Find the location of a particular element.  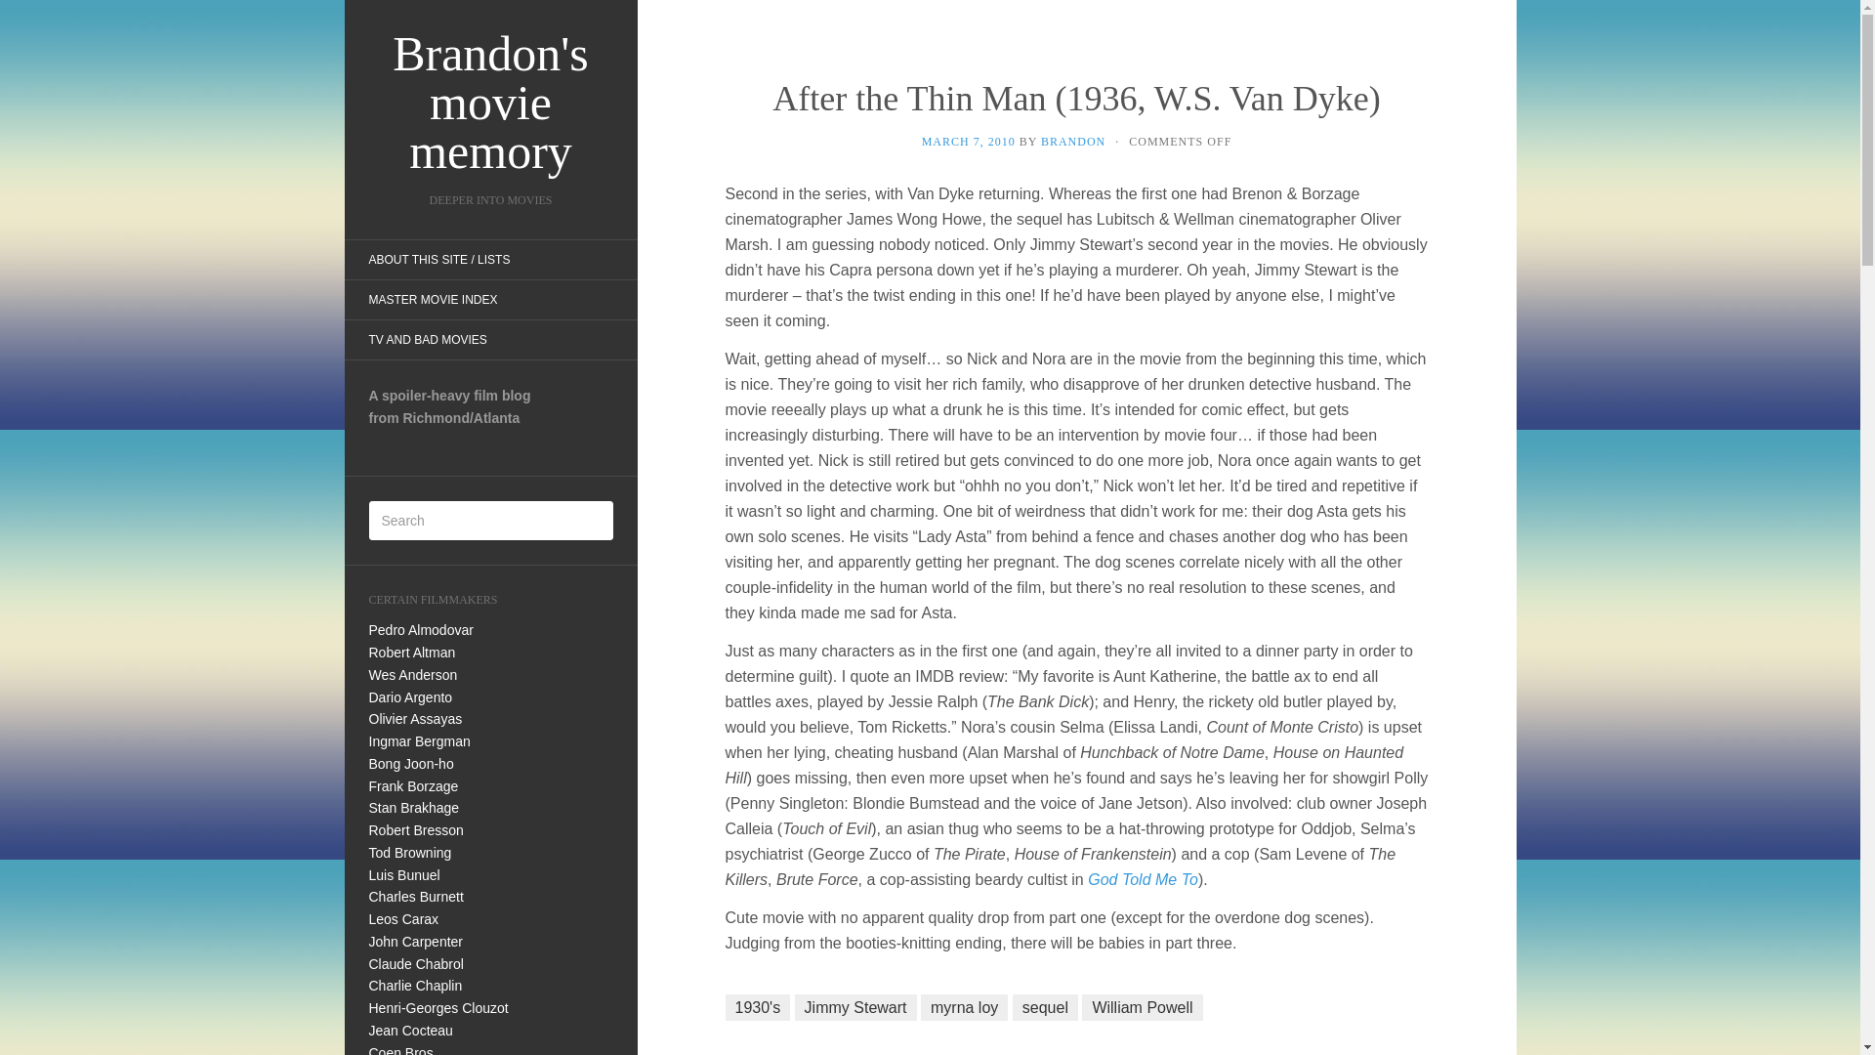

Claude Chabrol is located at coordinates (416, 963).